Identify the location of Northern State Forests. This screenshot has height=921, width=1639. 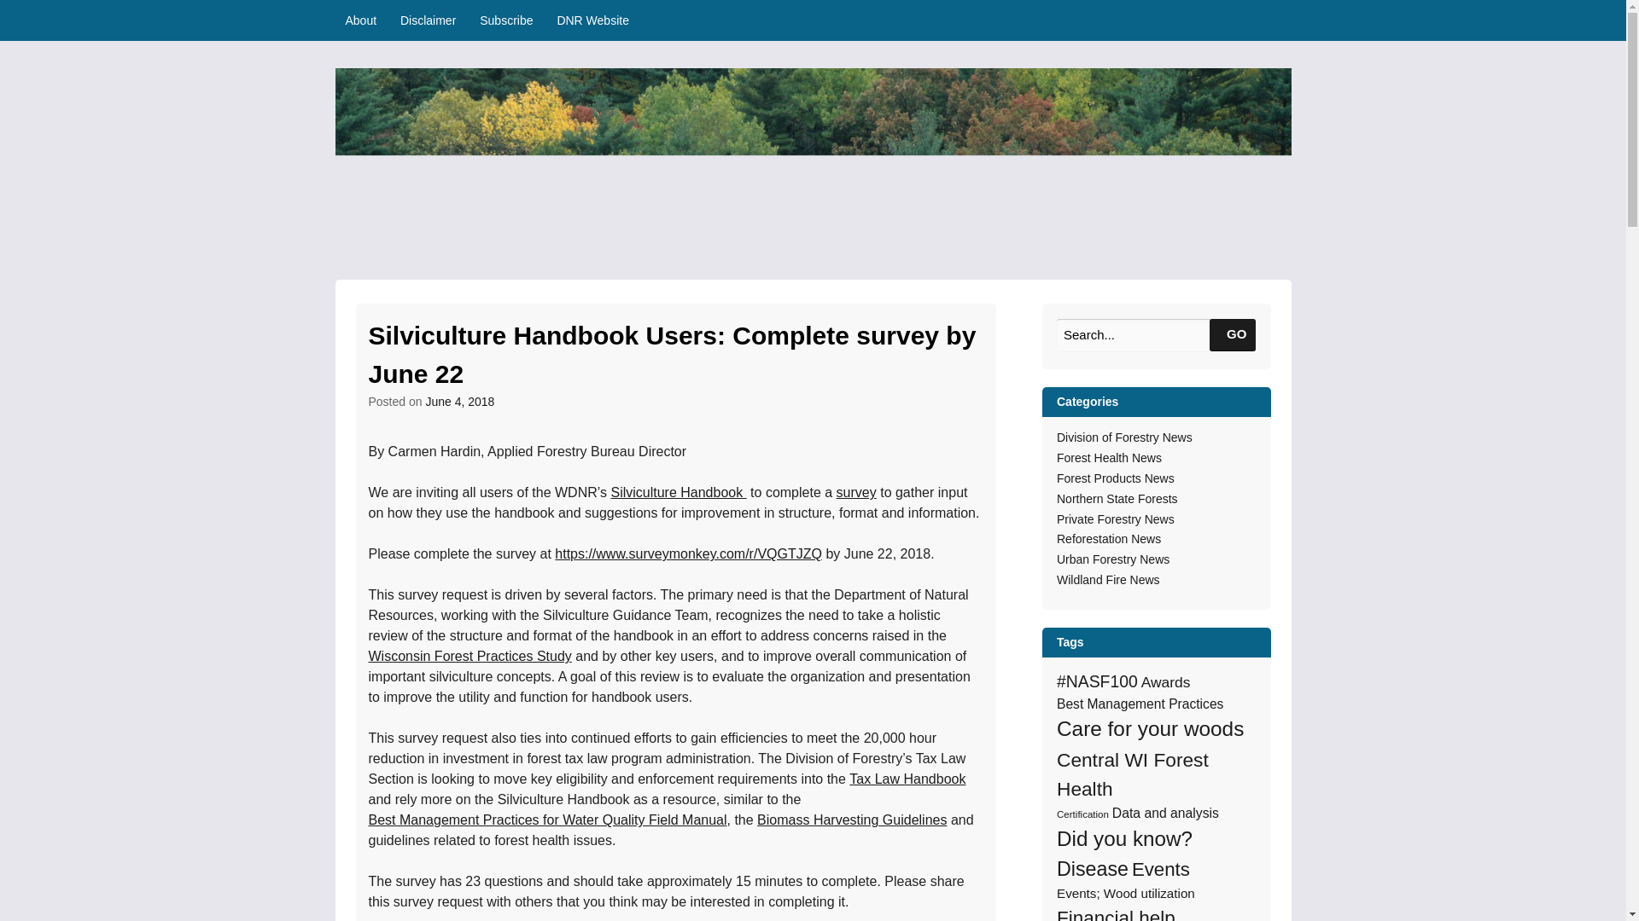
(1117, 499).